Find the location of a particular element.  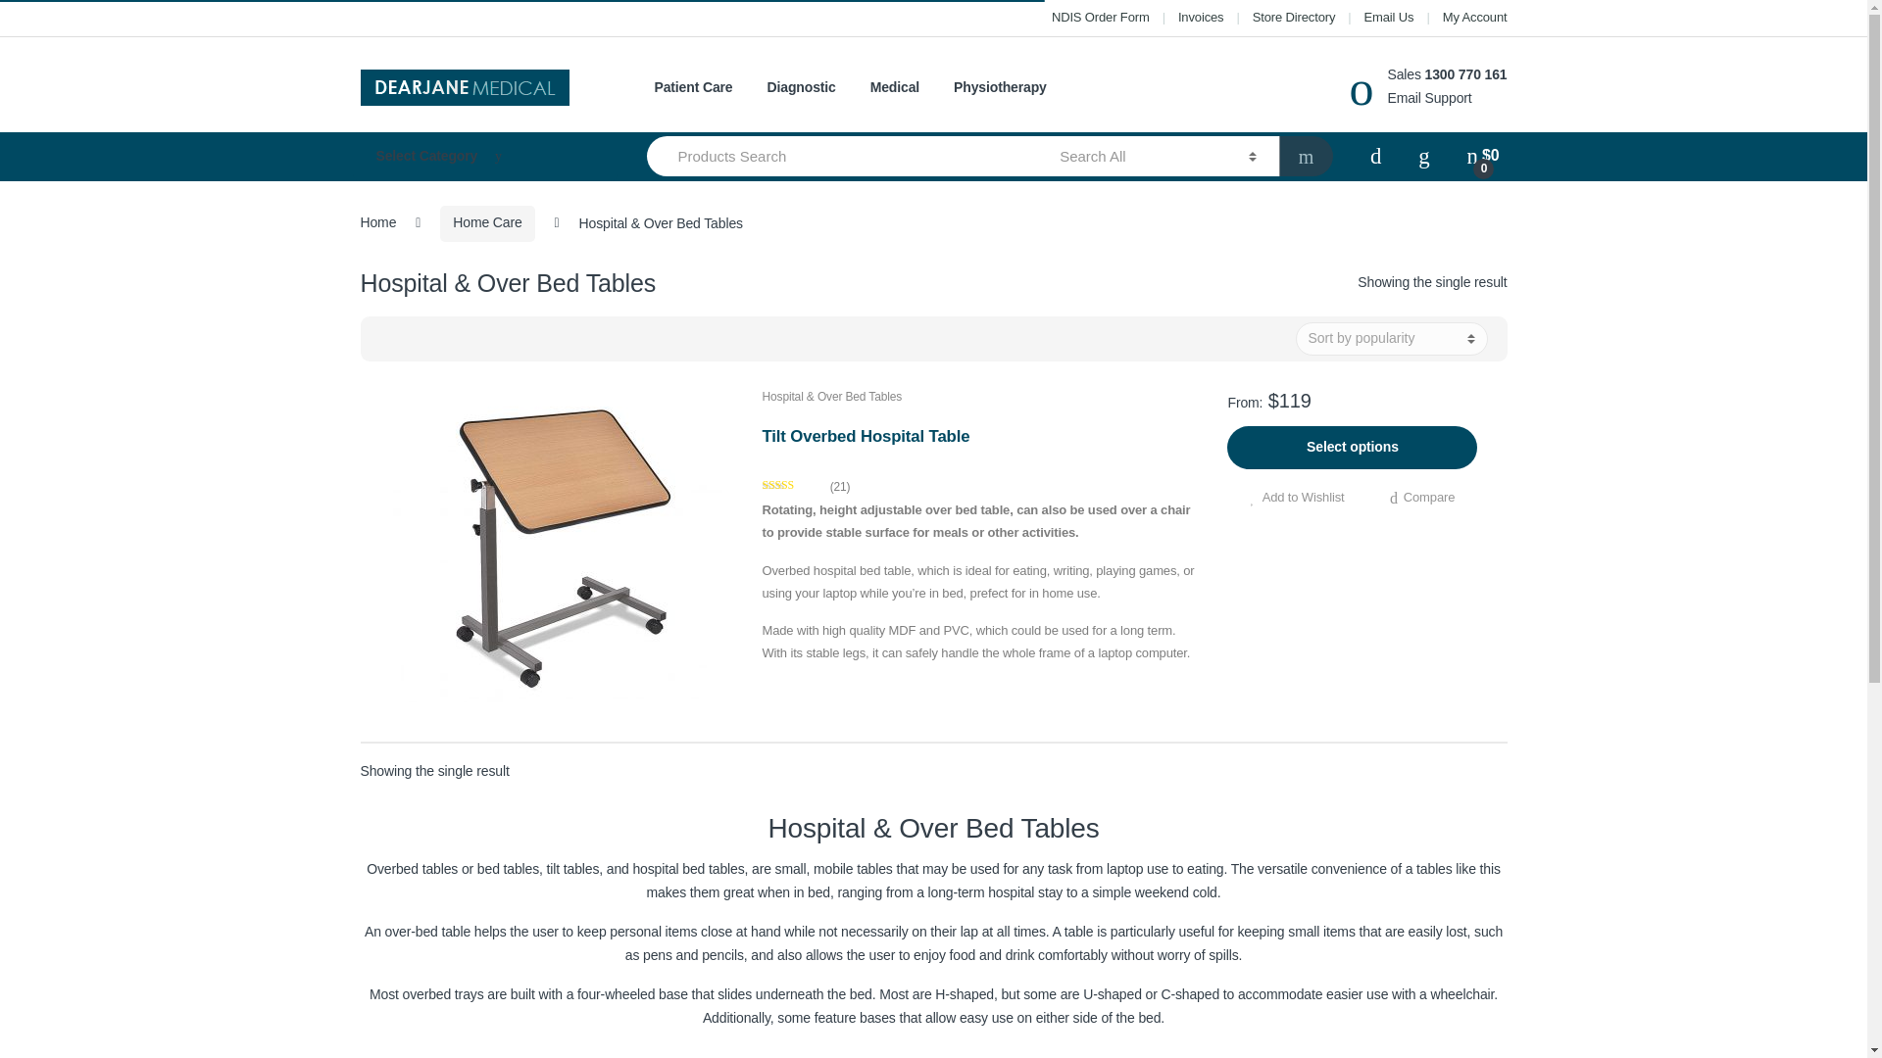

Medical is located at coordinates (894, 88).